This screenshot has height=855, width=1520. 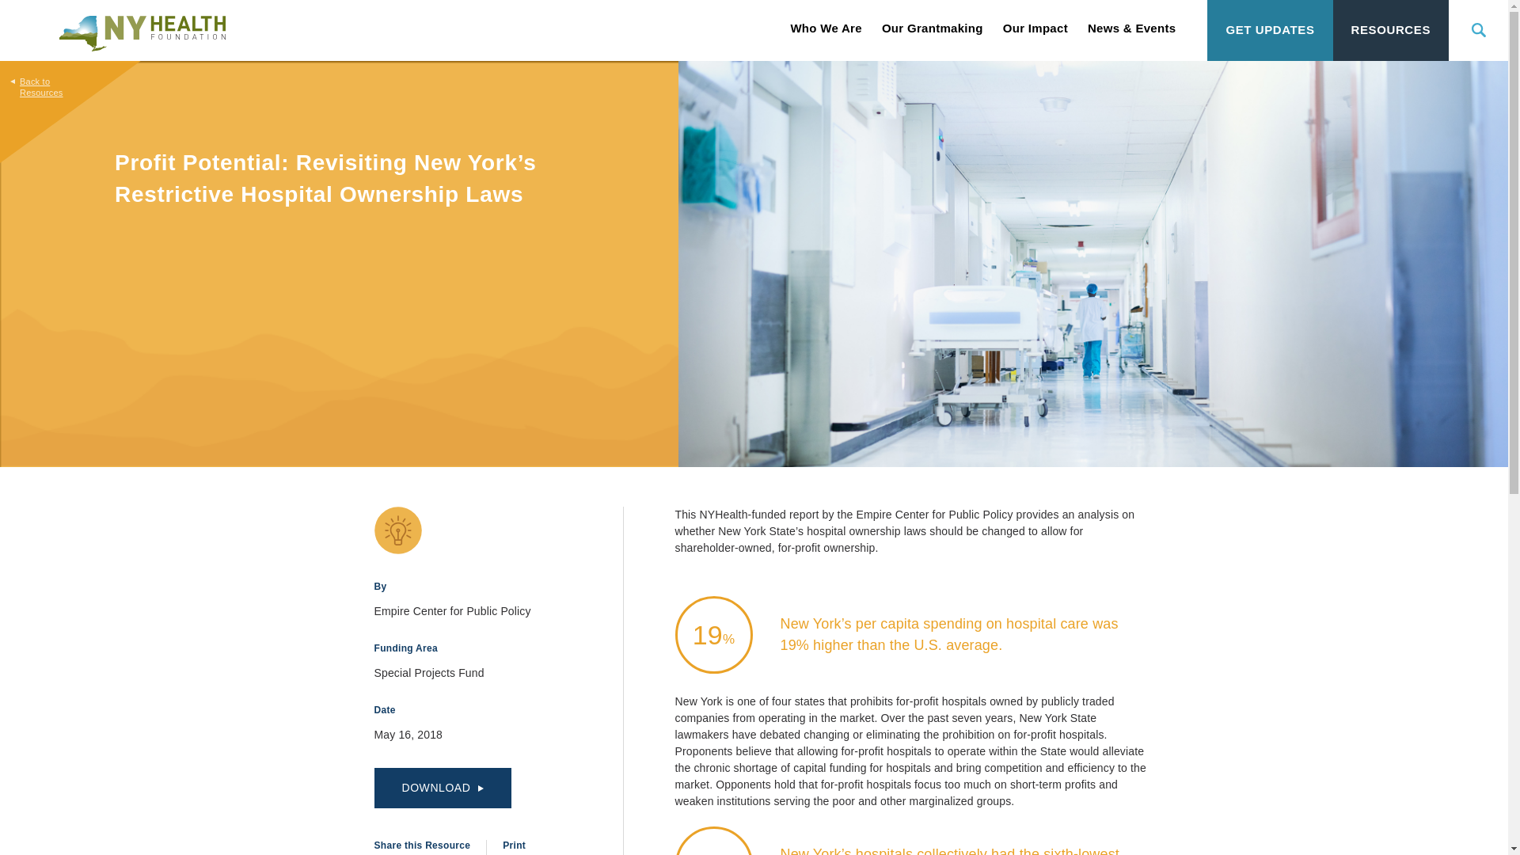 What do you see at coordinates (1390, 30) in the screenshot?
I see `RESOURCES` at bounding box center [1390, 30].